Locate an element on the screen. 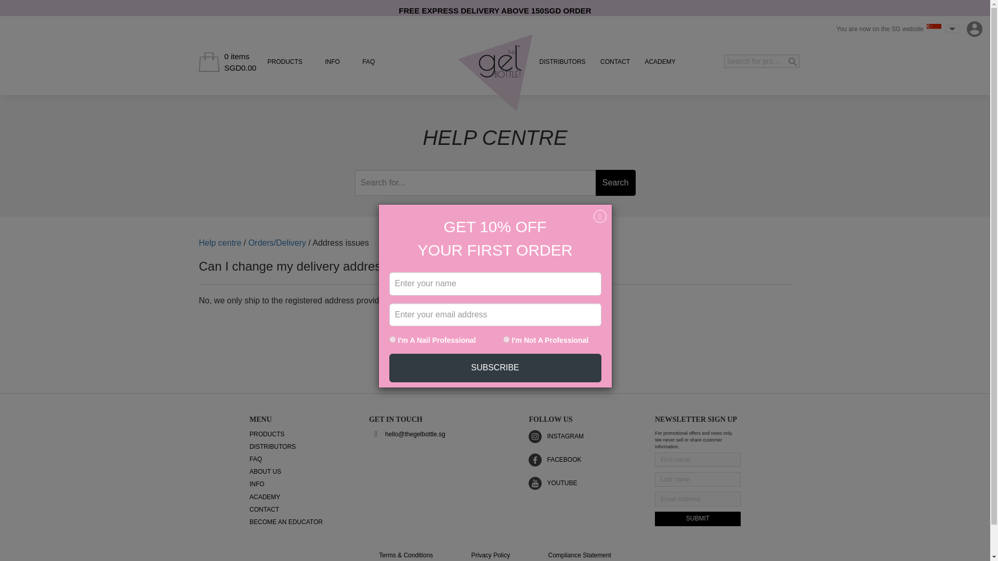  Contact is located at coordinates (615, 62).